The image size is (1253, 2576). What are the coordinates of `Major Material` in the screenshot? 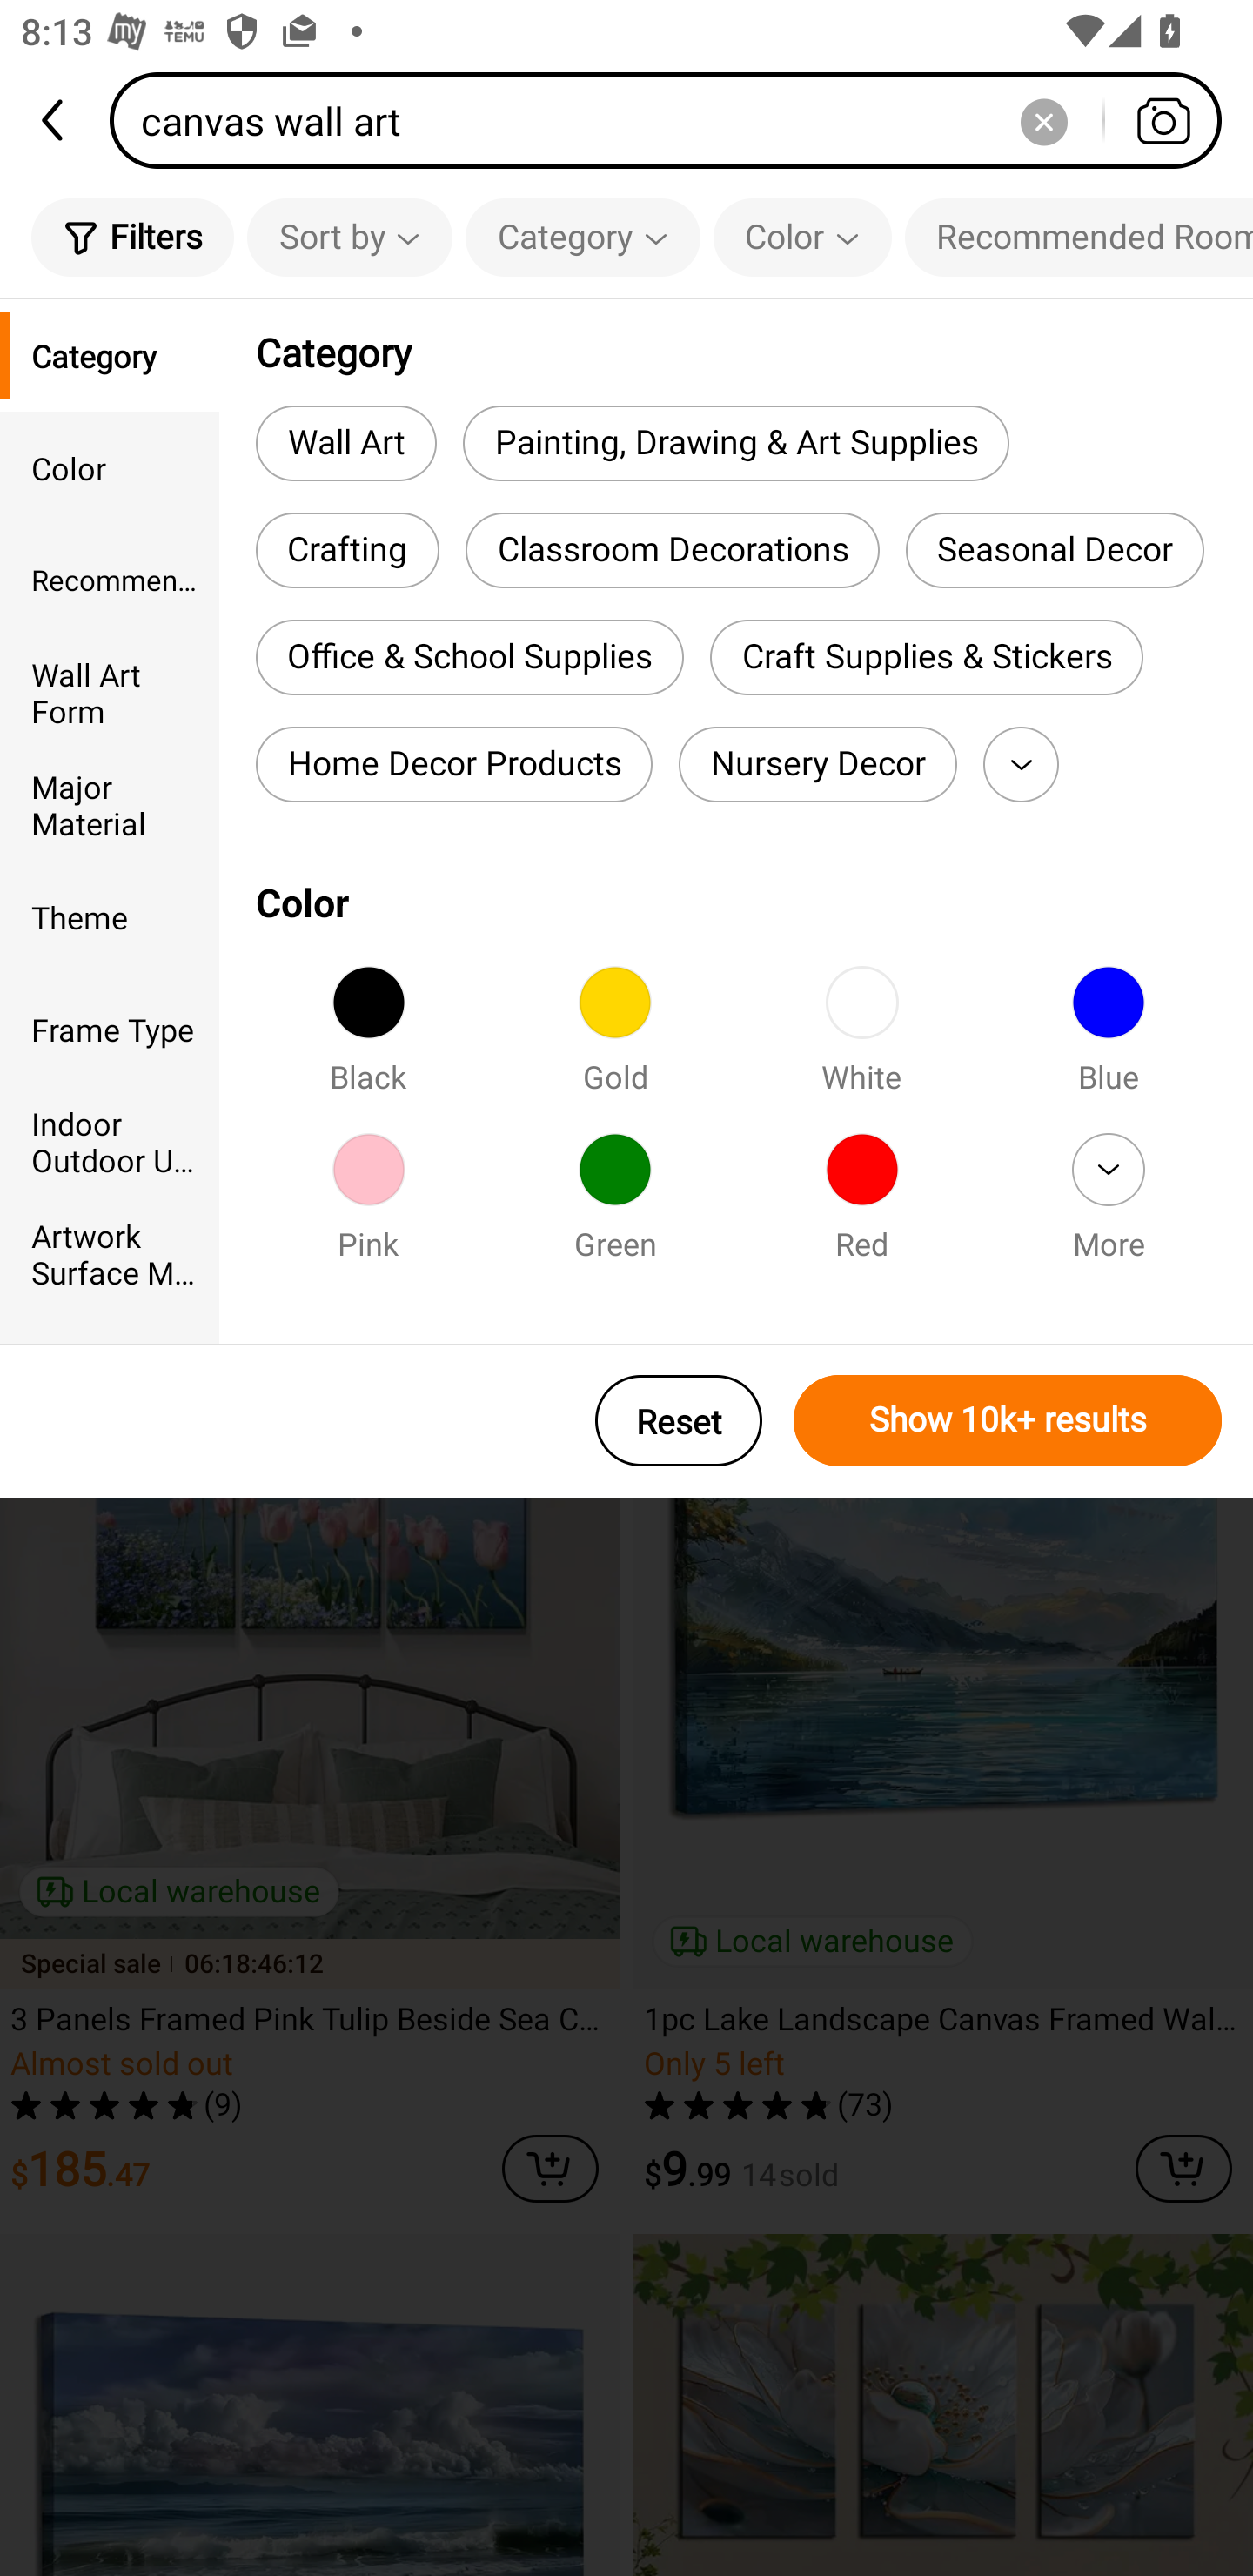 It's located at (110, 804).